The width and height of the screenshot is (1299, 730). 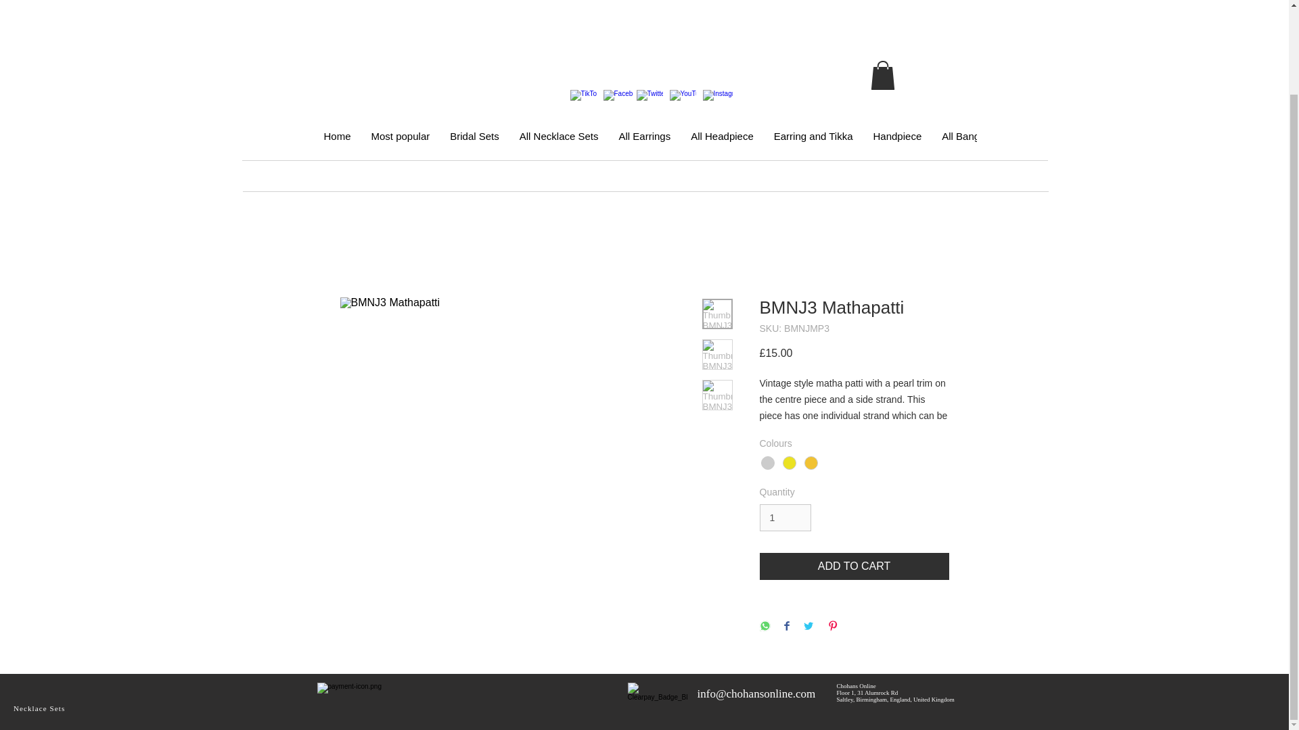 What do you see at coordinates (474, 143) in the screenshot?
I see `Bridal Sets` at bounding box center [474, 143].